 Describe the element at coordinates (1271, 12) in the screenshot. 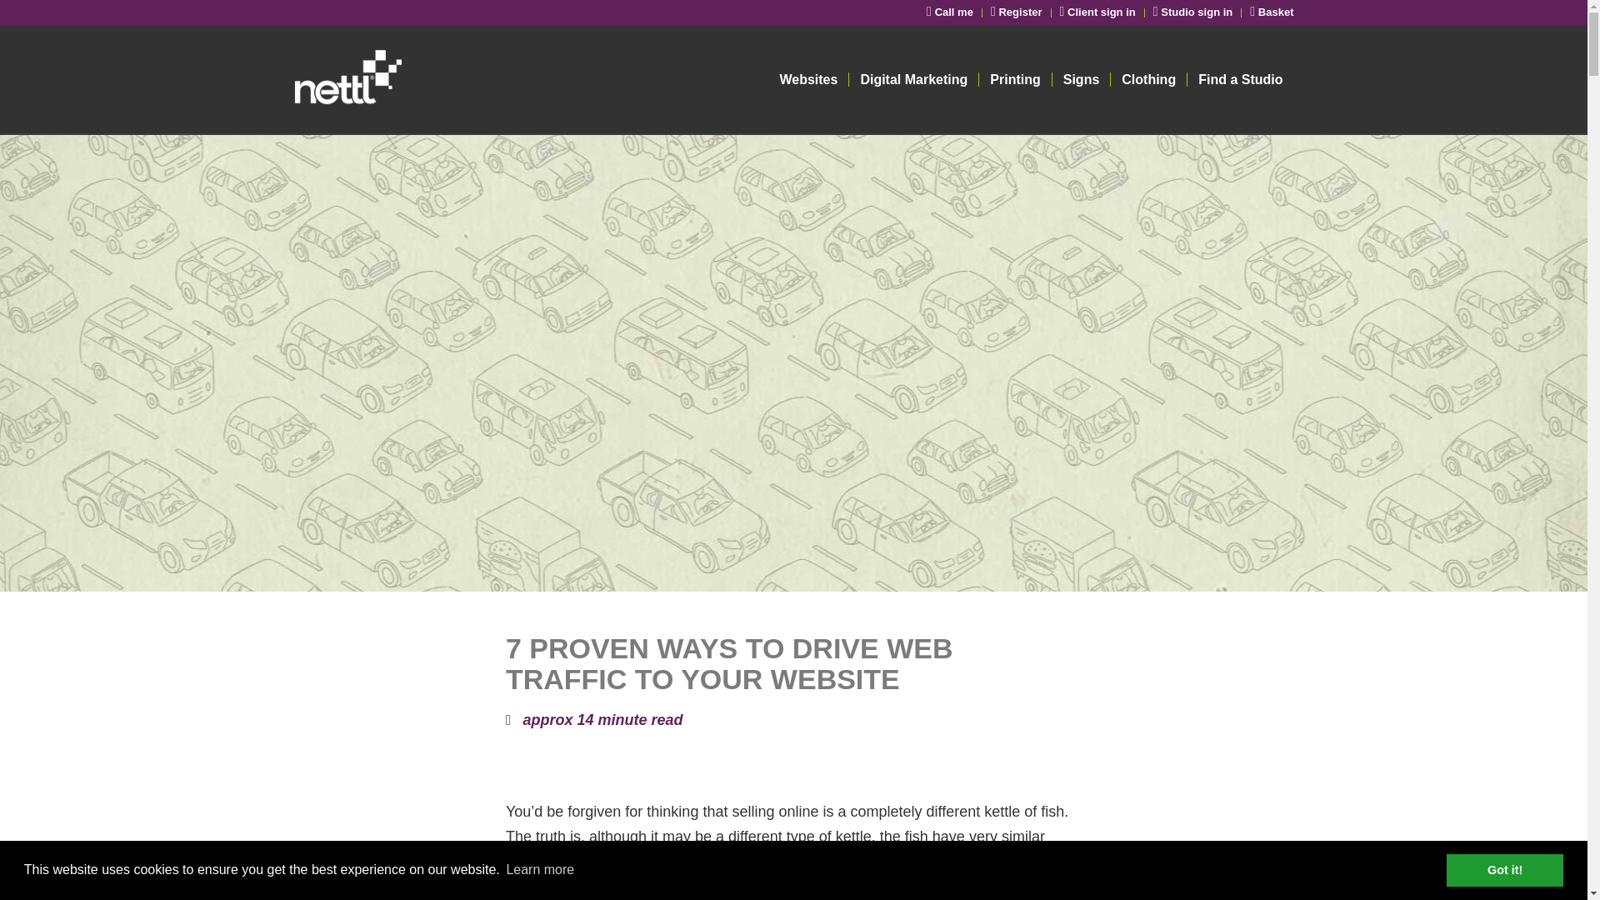

I see `Basket` at that location.